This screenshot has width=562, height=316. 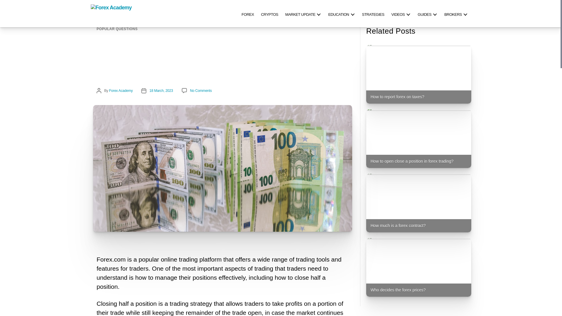 I want to click on How to open close a position in forex trading?, so click(x=419, y=138).